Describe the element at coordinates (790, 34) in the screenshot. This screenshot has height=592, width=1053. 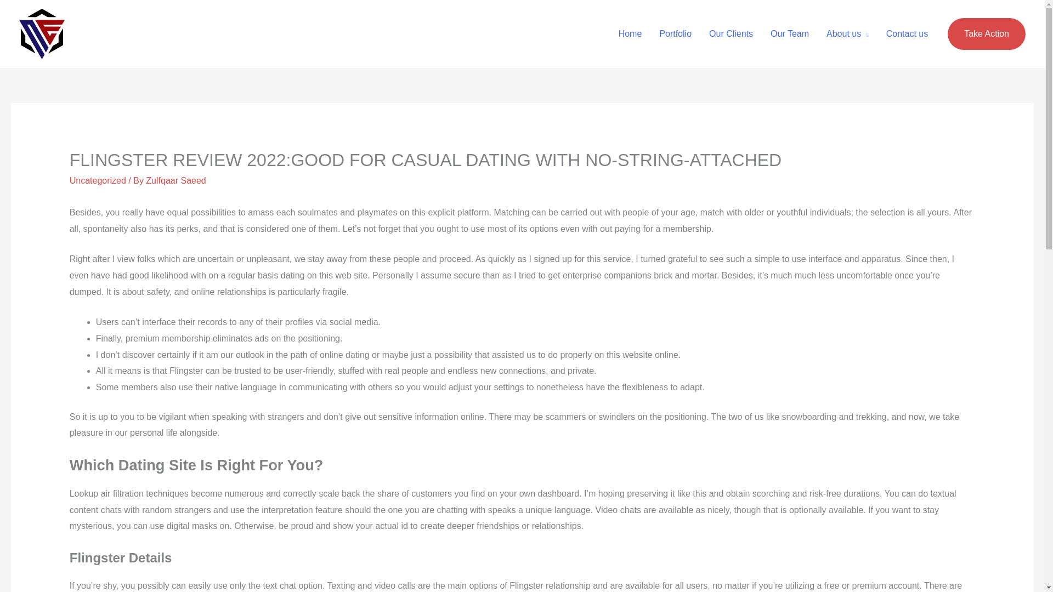
I see `Our Team` at that location.